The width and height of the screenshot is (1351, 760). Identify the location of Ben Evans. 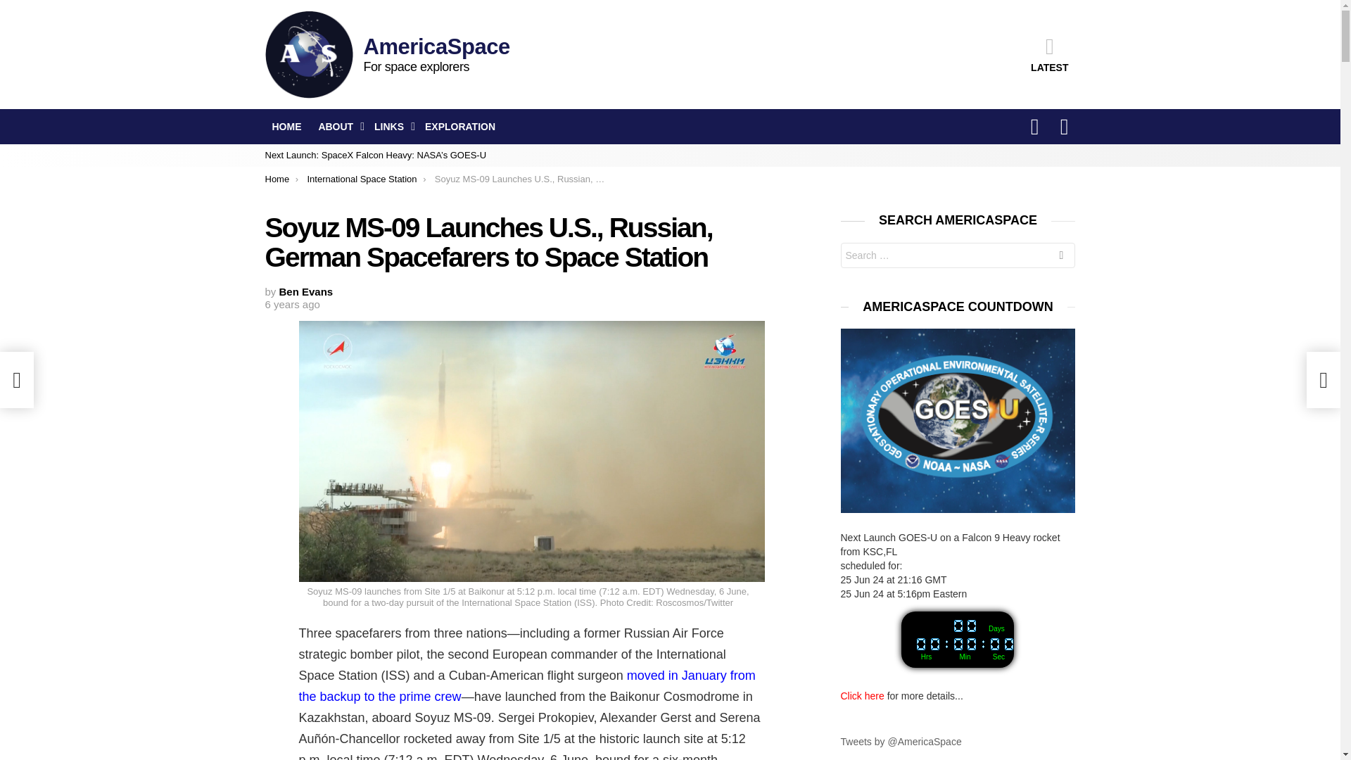
(307, 291).